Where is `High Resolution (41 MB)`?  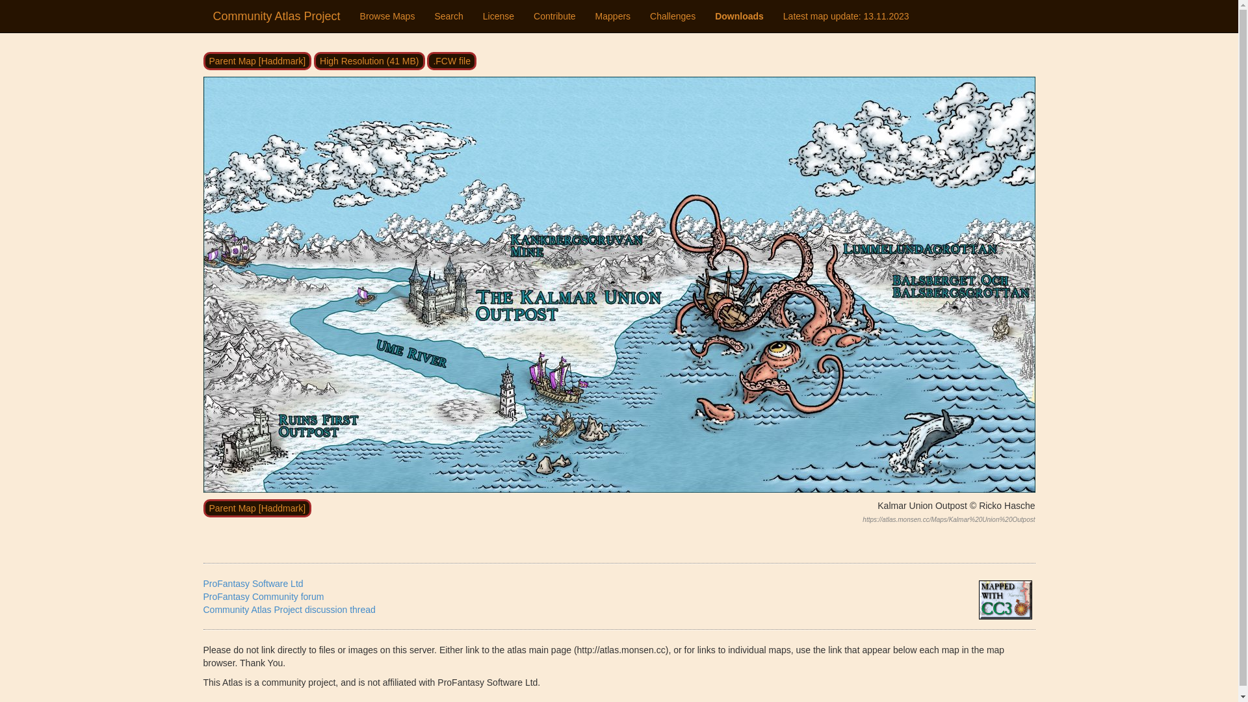
High Resolution (41 MB) is located at coordinates (369, 61).